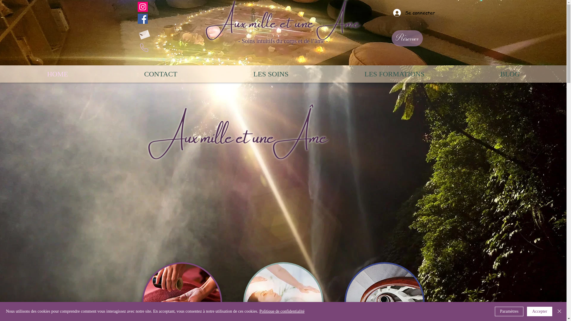 The height and width of the screenshot is (321, 571). I want to click on Se connecter, so click(407, 13).